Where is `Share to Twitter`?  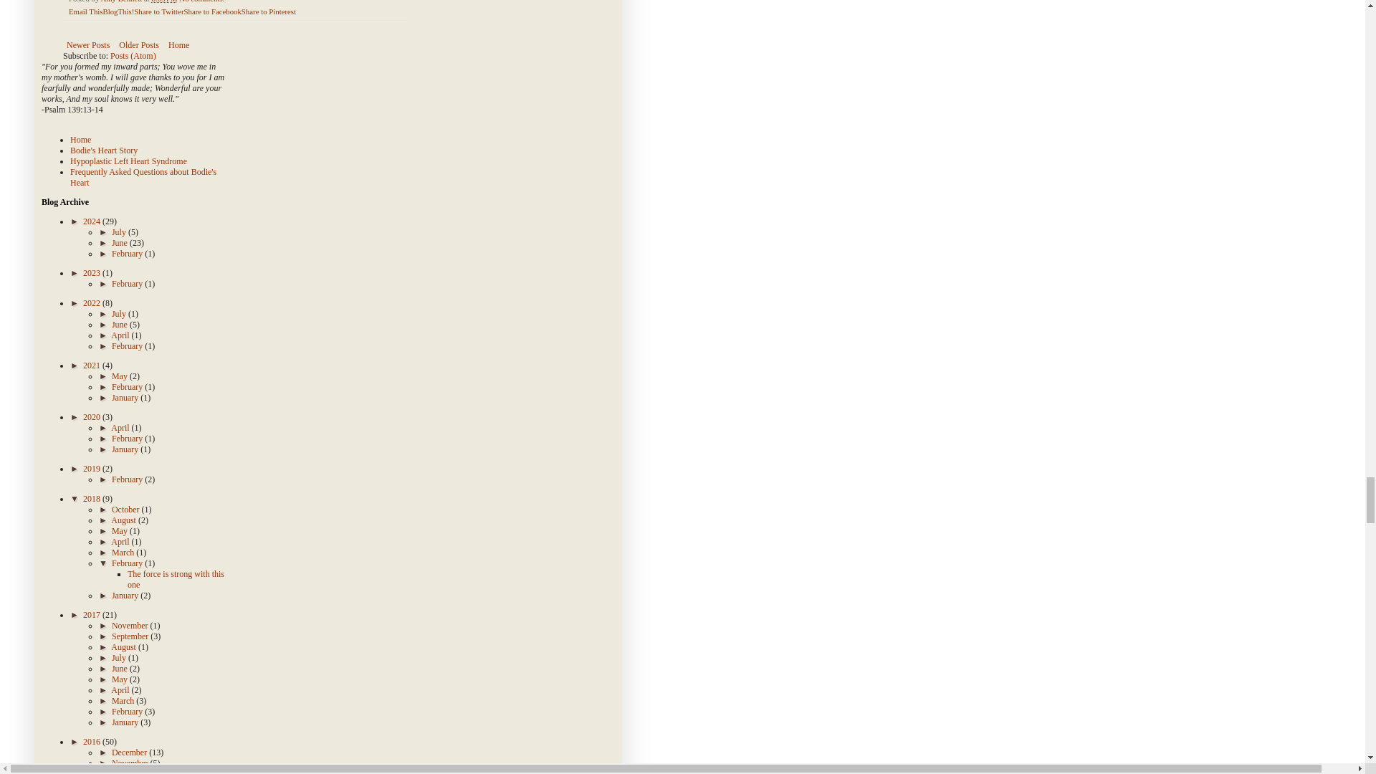 Share to Twitter is located at coordinates (158, 11).